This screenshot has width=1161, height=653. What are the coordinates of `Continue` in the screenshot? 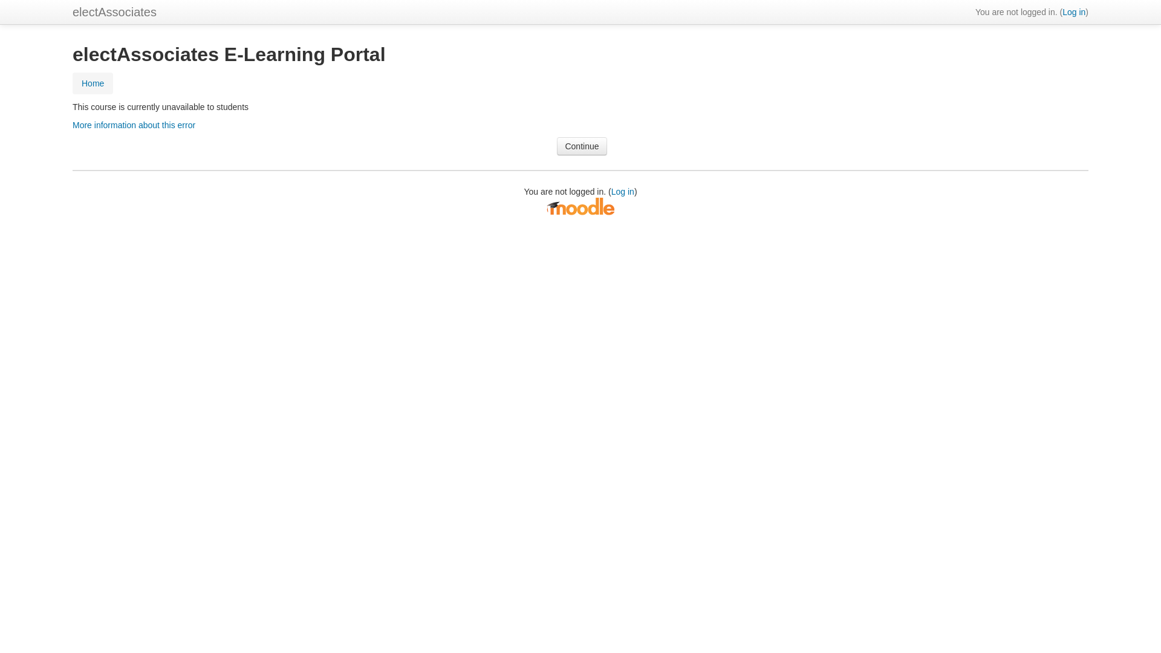 It's located at (582, 146).